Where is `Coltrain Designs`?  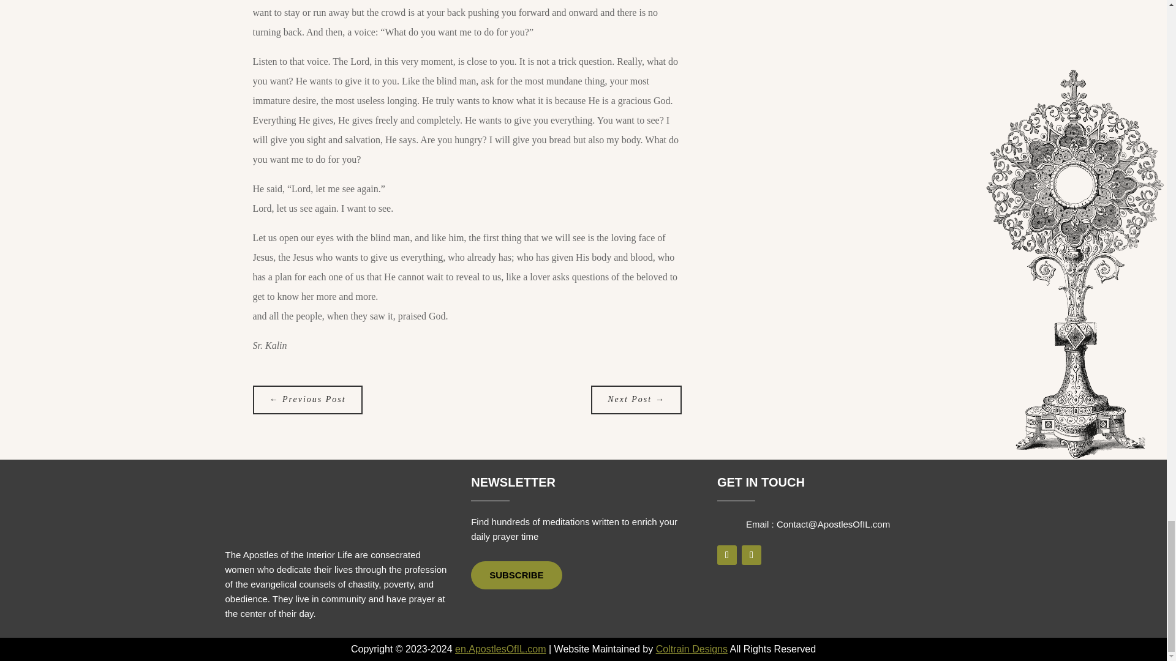
Coltrain Designs is located at coordinates (692, 649).